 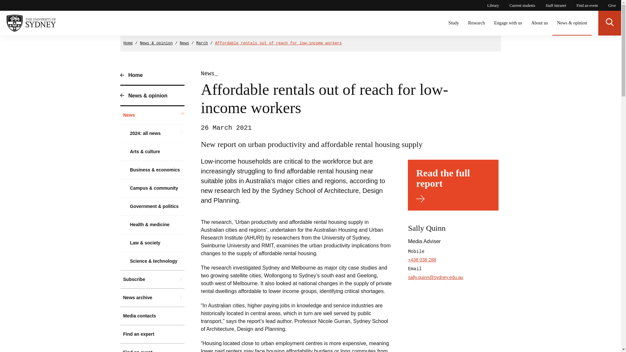 What do you see at coordinates (184, 43) in the screenshot?
I see `News` at bounding box center [184, 43].